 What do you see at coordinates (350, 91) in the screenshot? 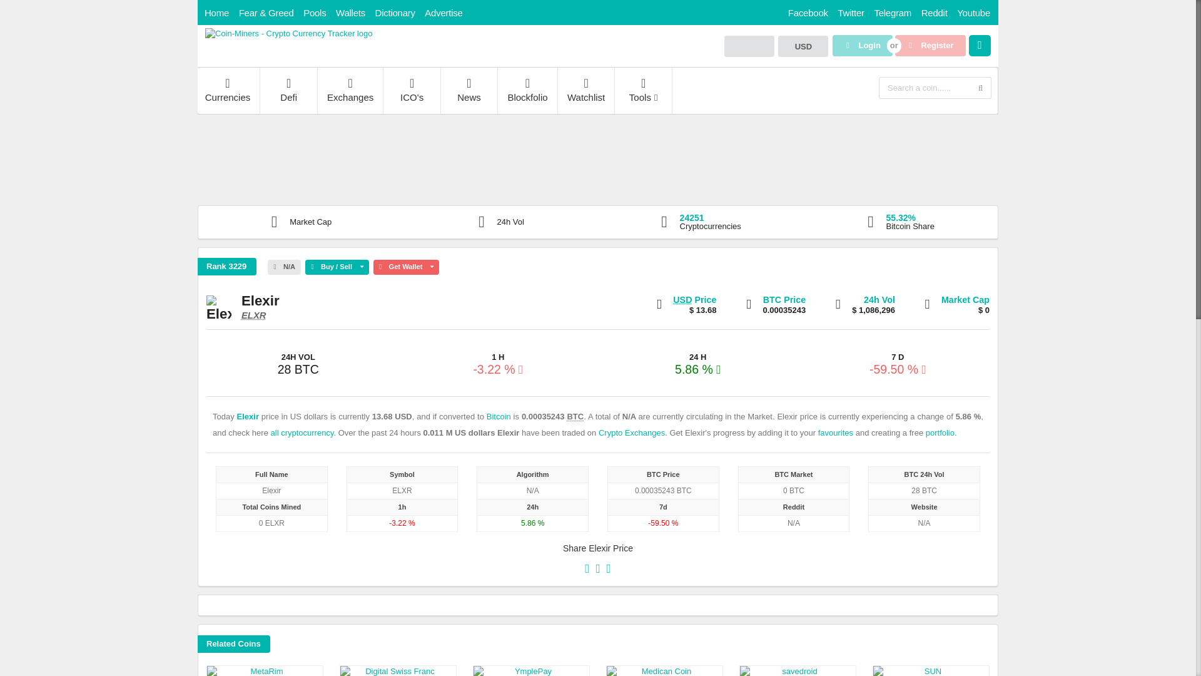
I see `Exchanges` at bounding box center [350, 91].